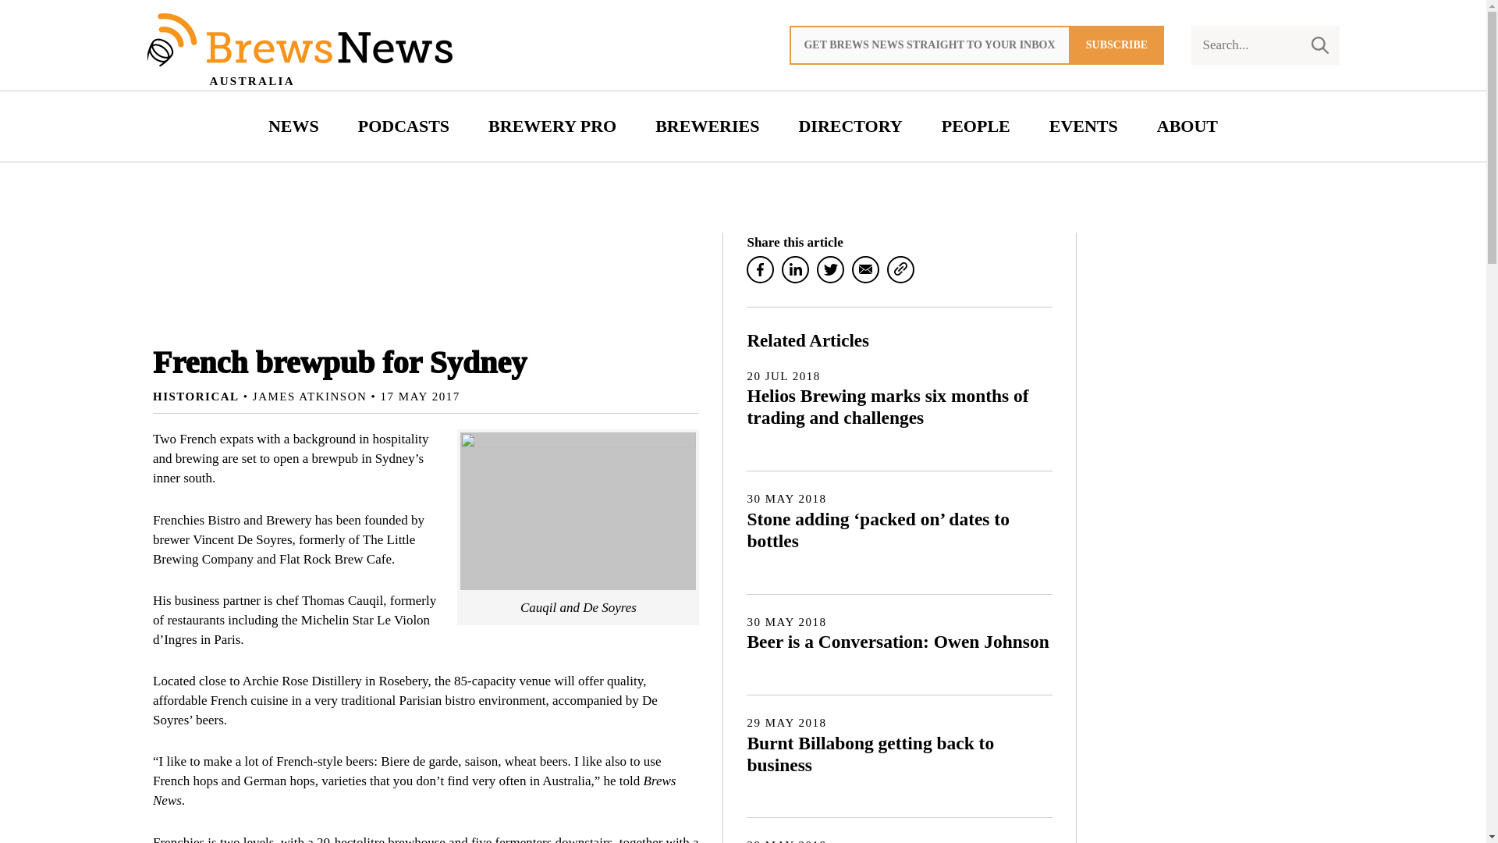 The height and width of the screenshot is (843, 1498). Describe the element at coordinates (1319, 45) in the screenshot. I see `SEARCH` at that location.